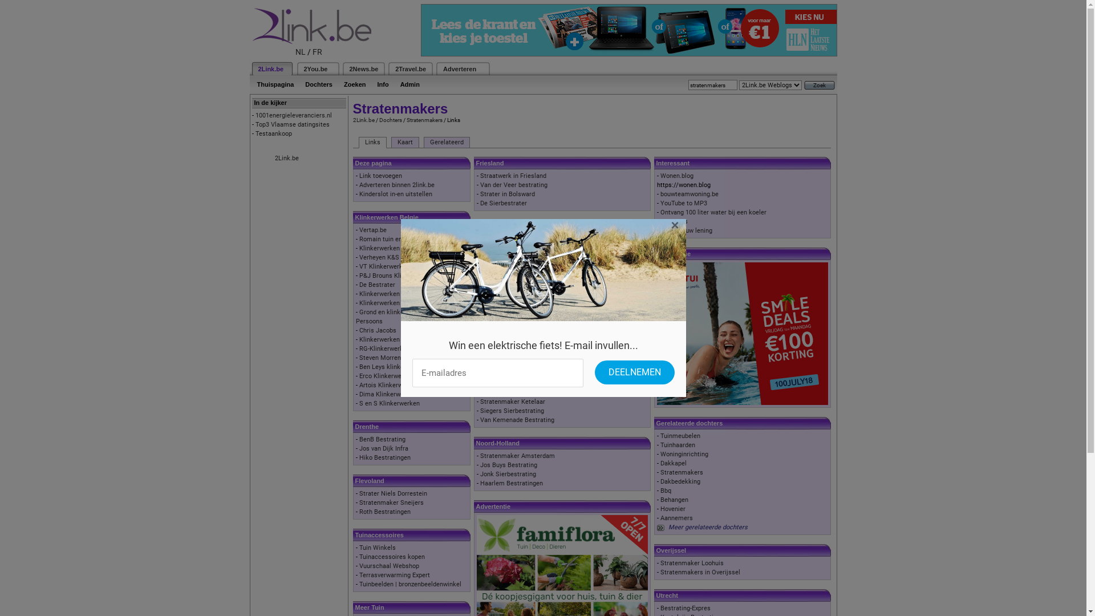  What do you see at coordinates (405, 143) in the screenshot?
I see `Kaart` at bounding box center [405, 143].